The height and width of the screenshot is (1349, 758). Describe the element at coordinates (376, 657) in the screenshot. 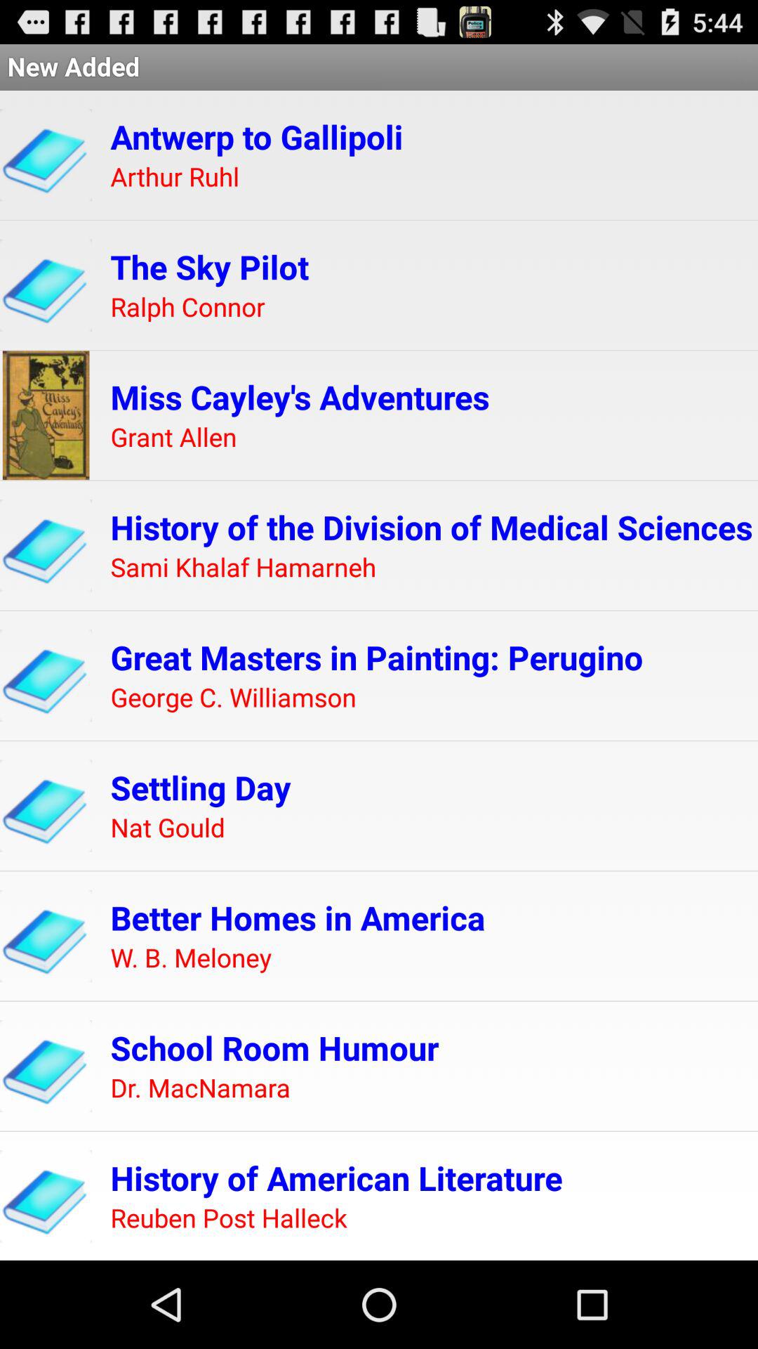

I see `launch the great masters in icon` at that location.